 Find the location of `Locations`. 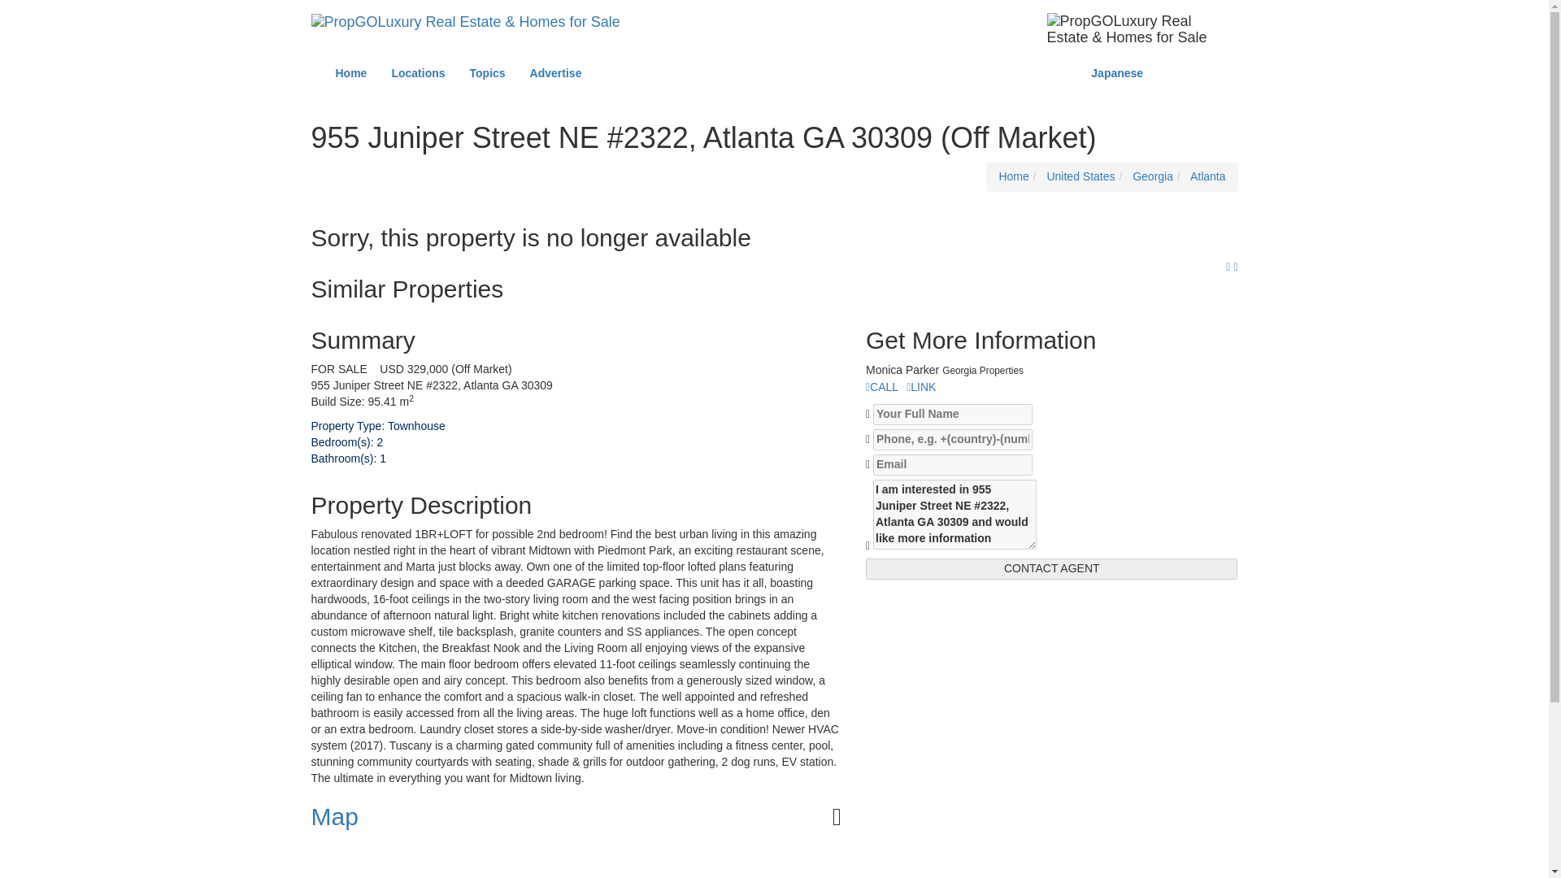

Locations is located at coordinates (418, 73).